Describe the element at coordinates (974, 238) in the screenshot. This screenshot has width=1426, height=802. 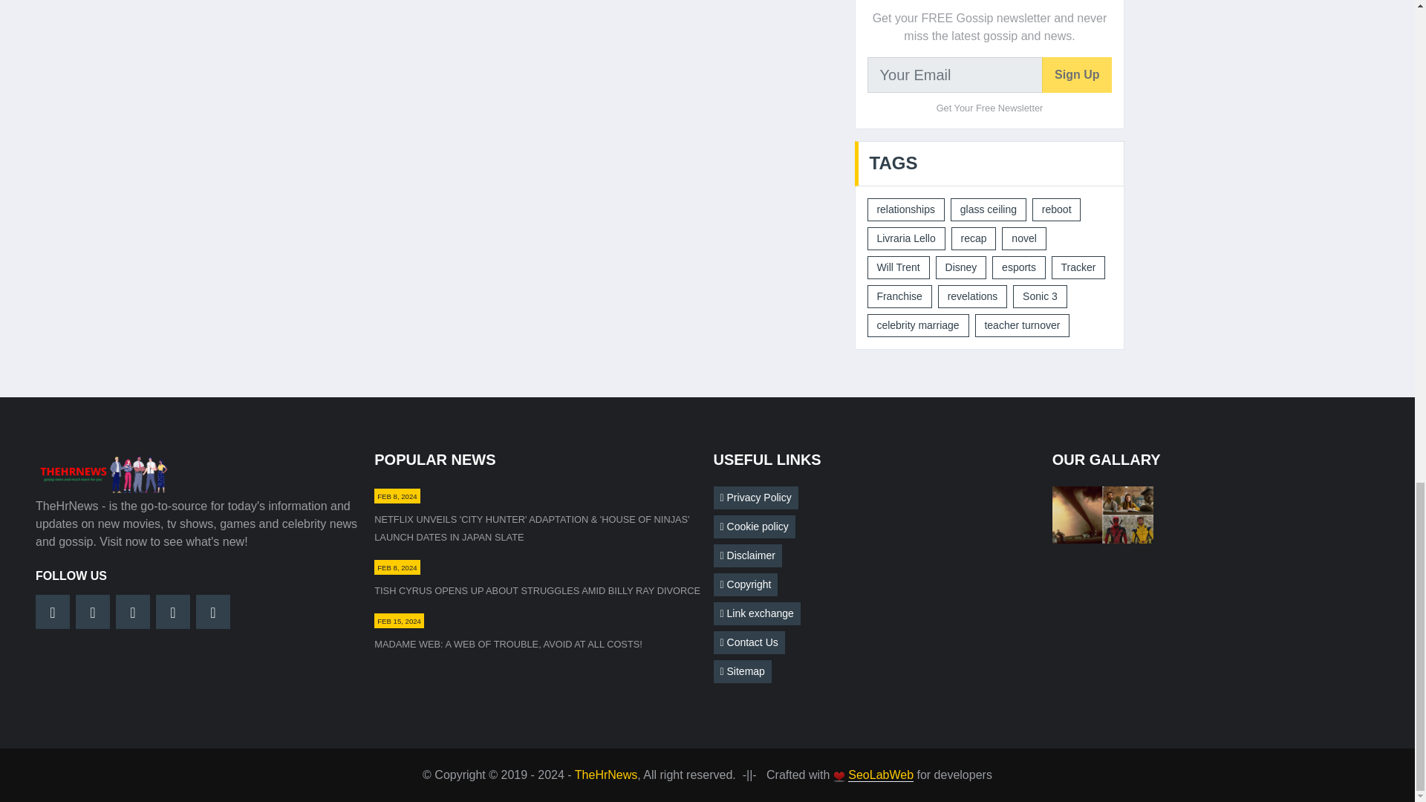
I see ` recap ` at that location.